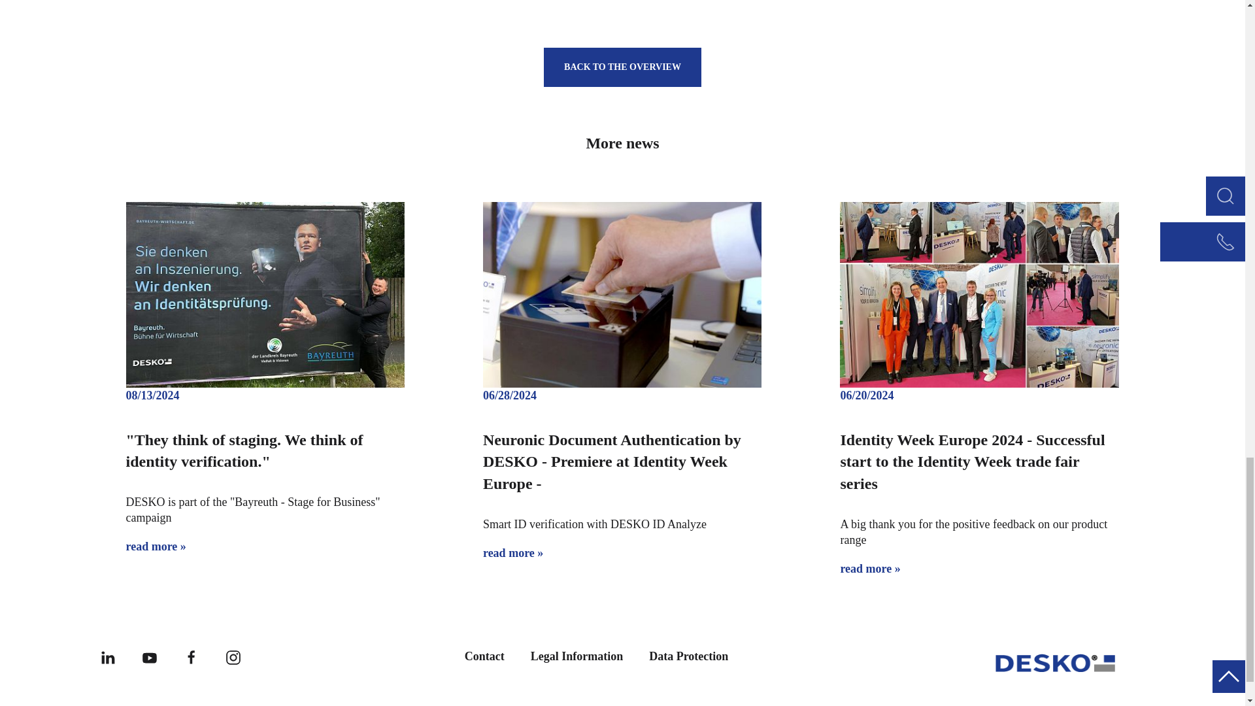  What do you see at coordinates (191, 656) in the screenshot?
I see `facebook` at bounding box center [191, 656].